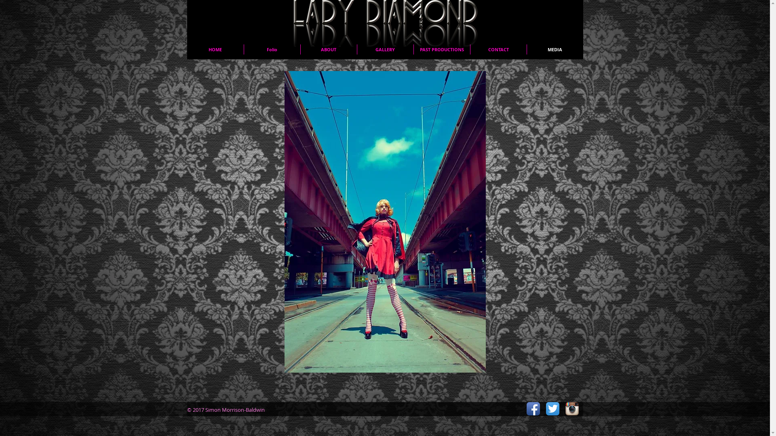  I want to click on Folio, so click(272, 49).